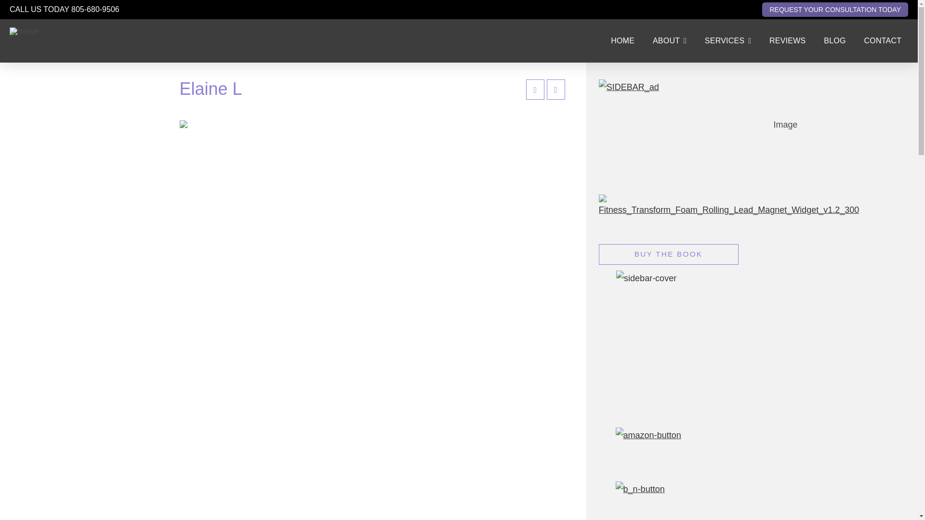 This screenshot has height=520, width=925. I want to click on HOME, so click(622, 40).